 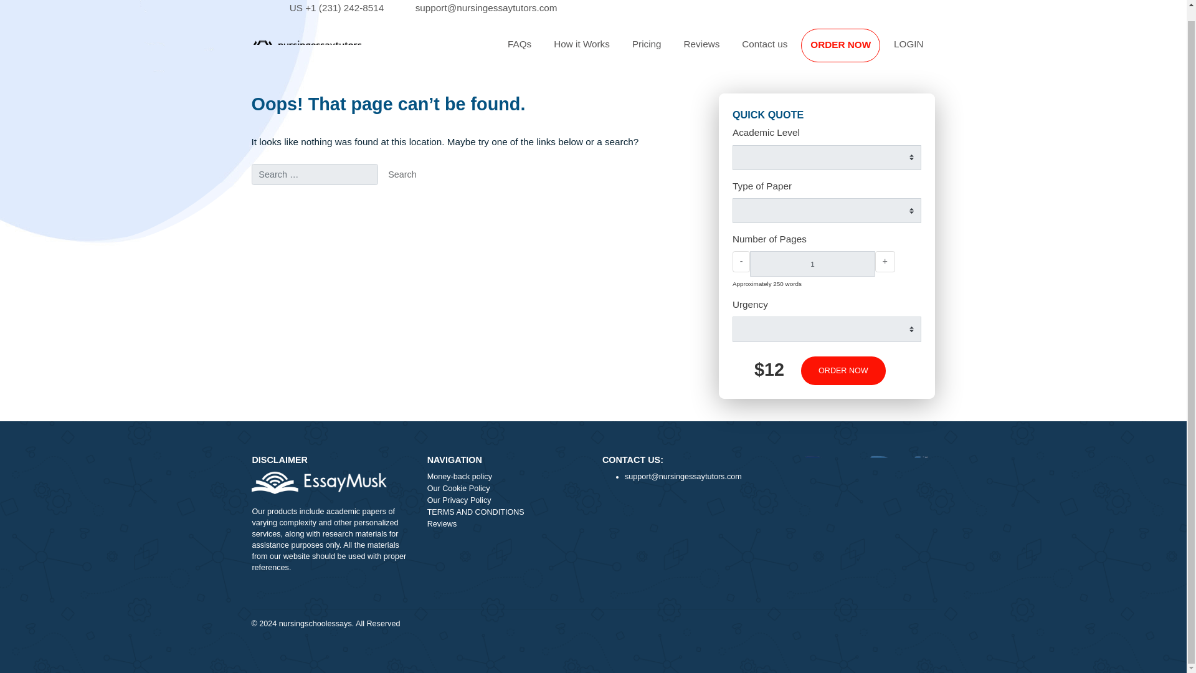 I want to click on 1, so click(x=902, y=294).